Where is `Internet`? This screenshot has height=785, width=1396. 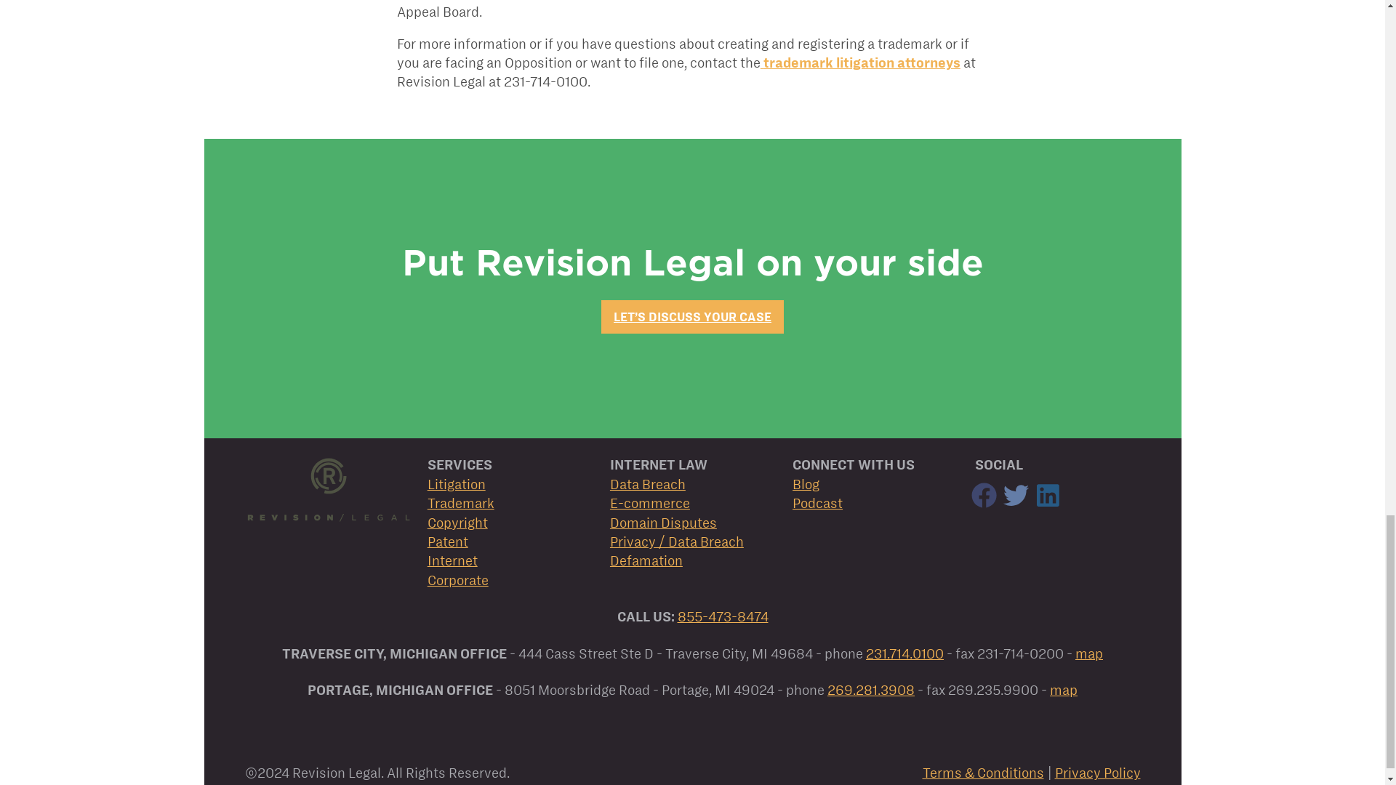
Internet is located at coordinates (452, 560).